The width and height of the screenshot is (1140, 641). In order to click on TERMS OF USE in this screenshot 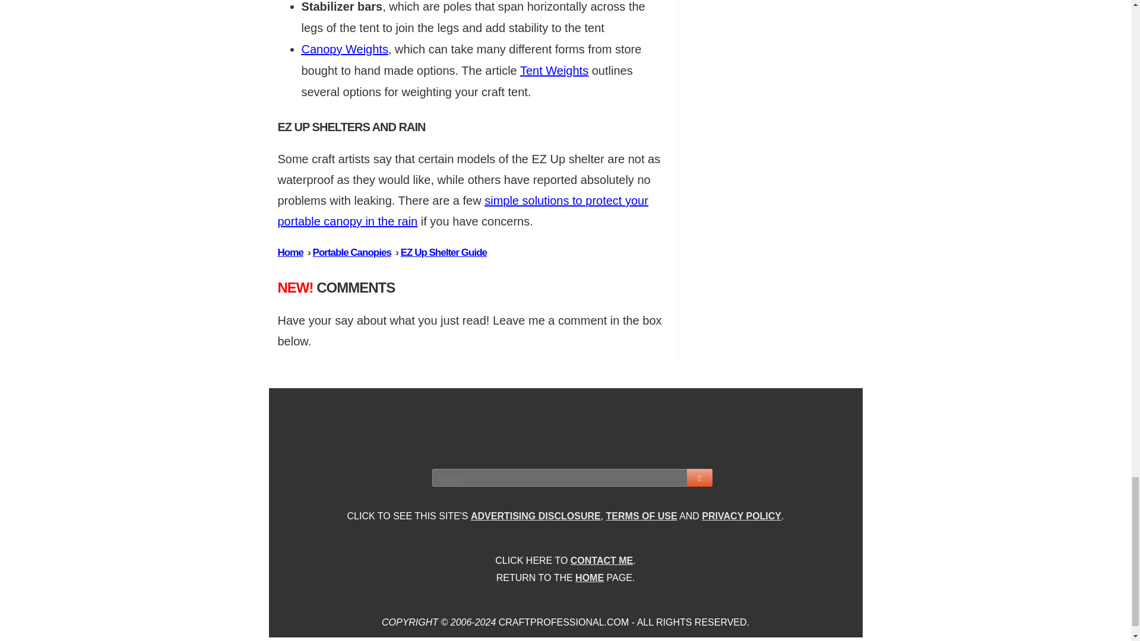, I will do `click(641, 516)`.